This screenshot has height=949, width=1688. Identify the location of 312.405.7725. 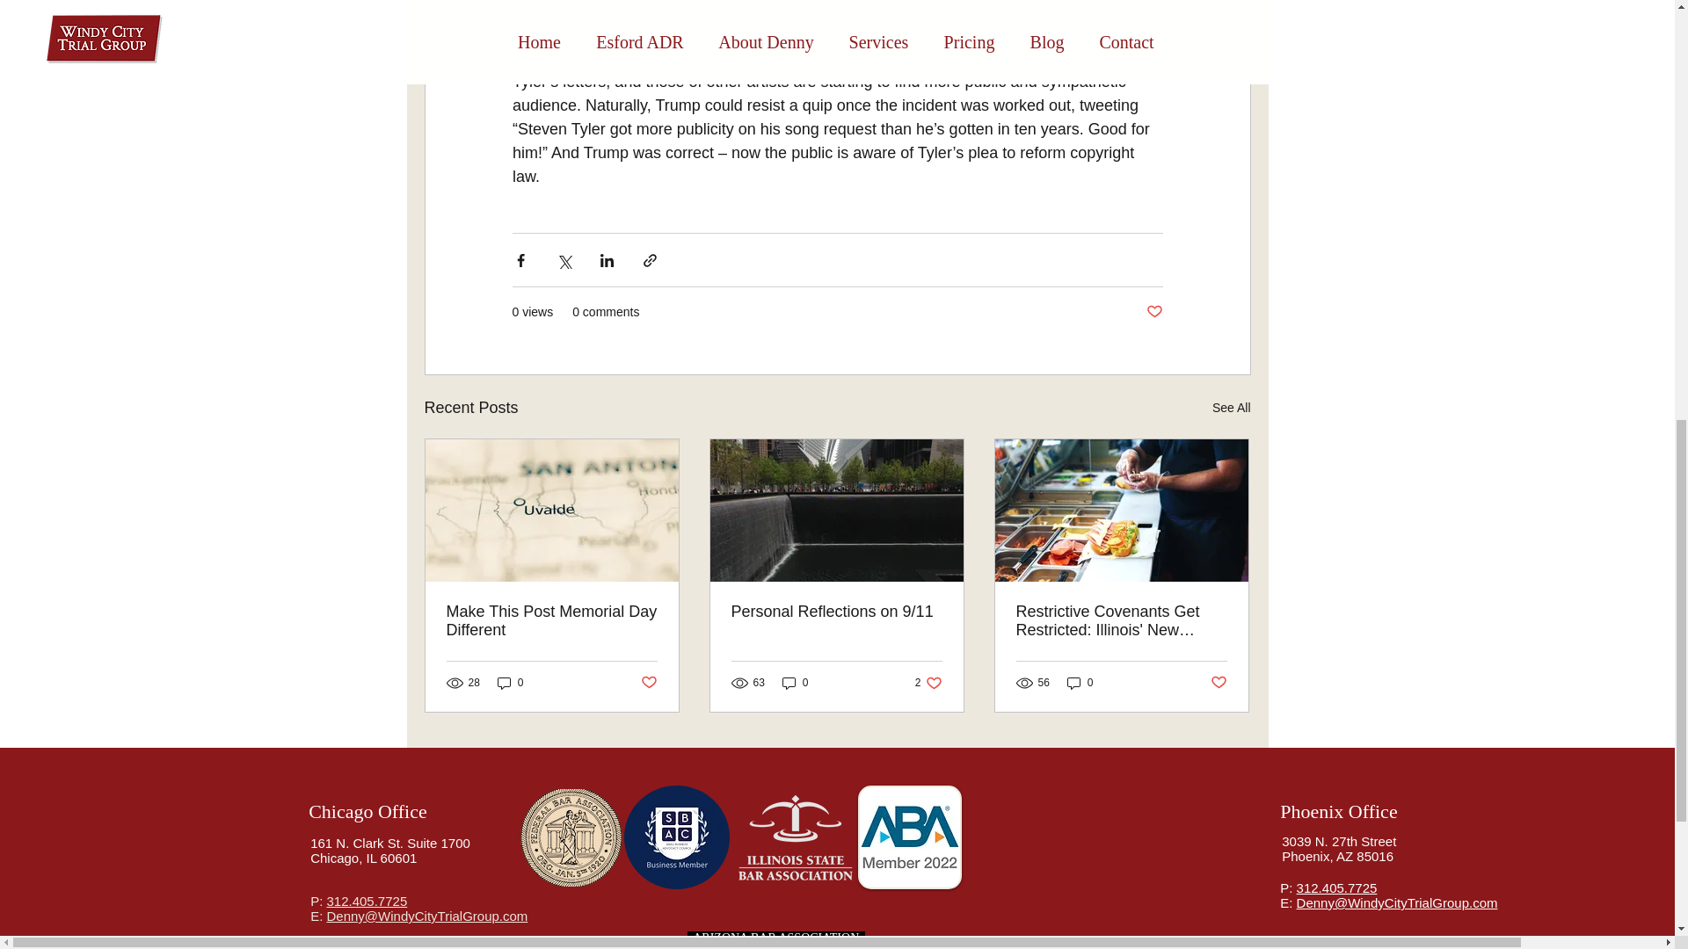
(1080, 683).